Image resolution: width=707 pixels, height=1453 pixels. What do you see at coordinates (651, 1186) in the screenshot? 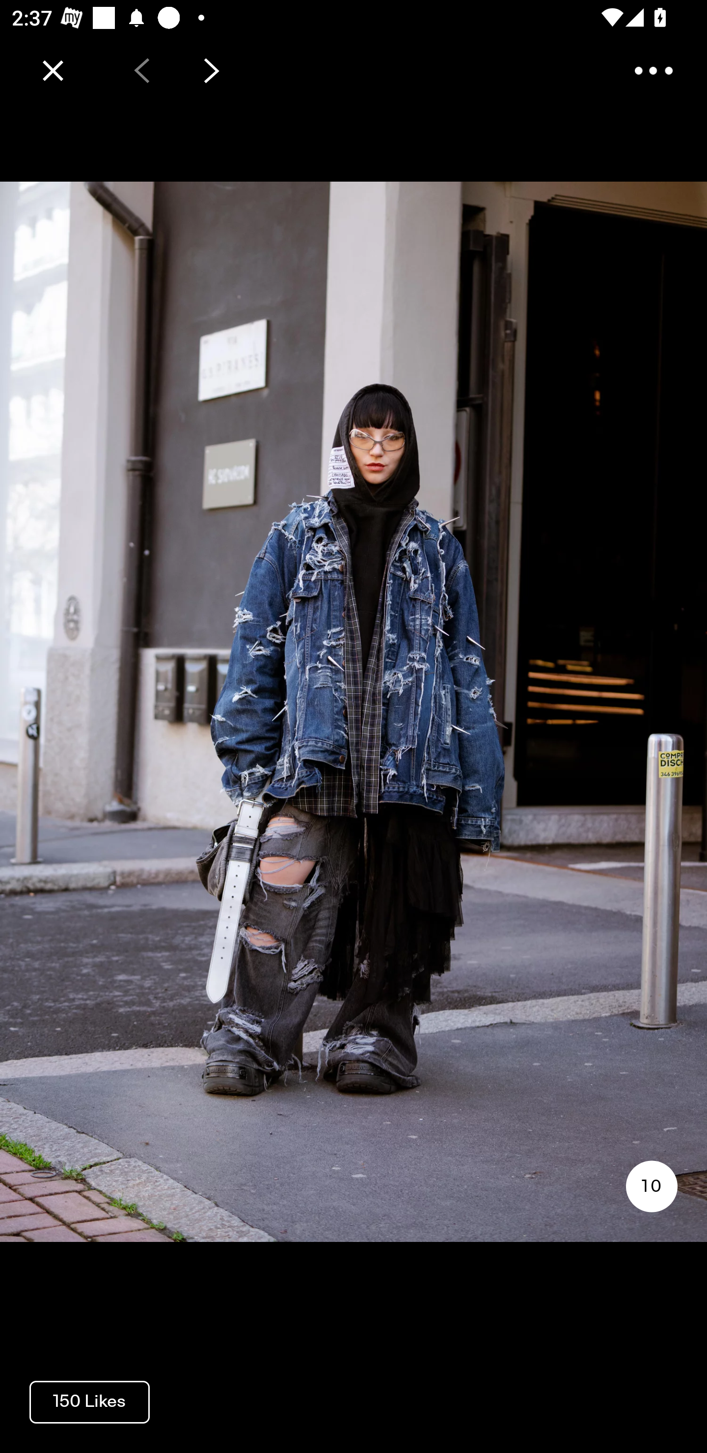
I see `10` at bounding box center [651, 1186].